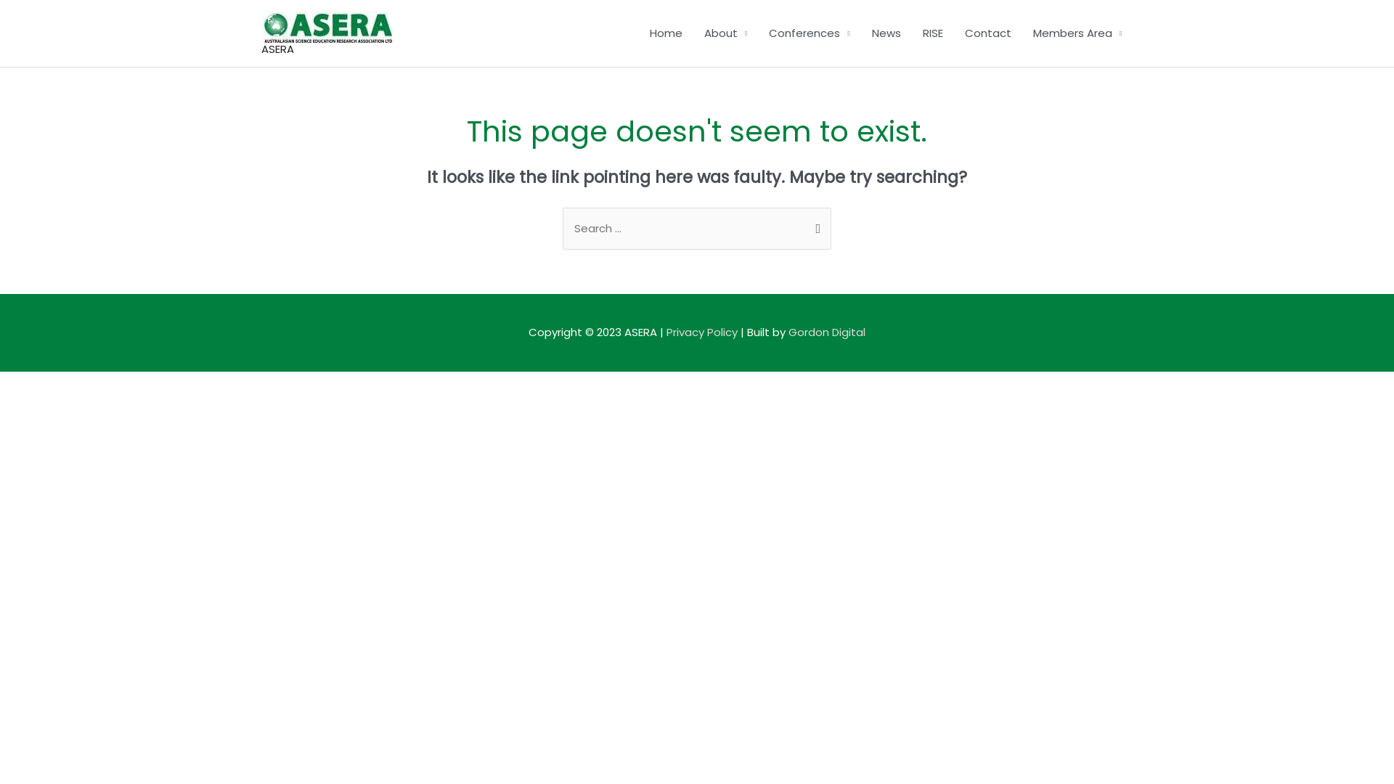 The height and width of the screenshot is (784, 1394). What do you see at coordinates (726, 33) in the screenshot?
I see `About` at bounding box center [726, 33].